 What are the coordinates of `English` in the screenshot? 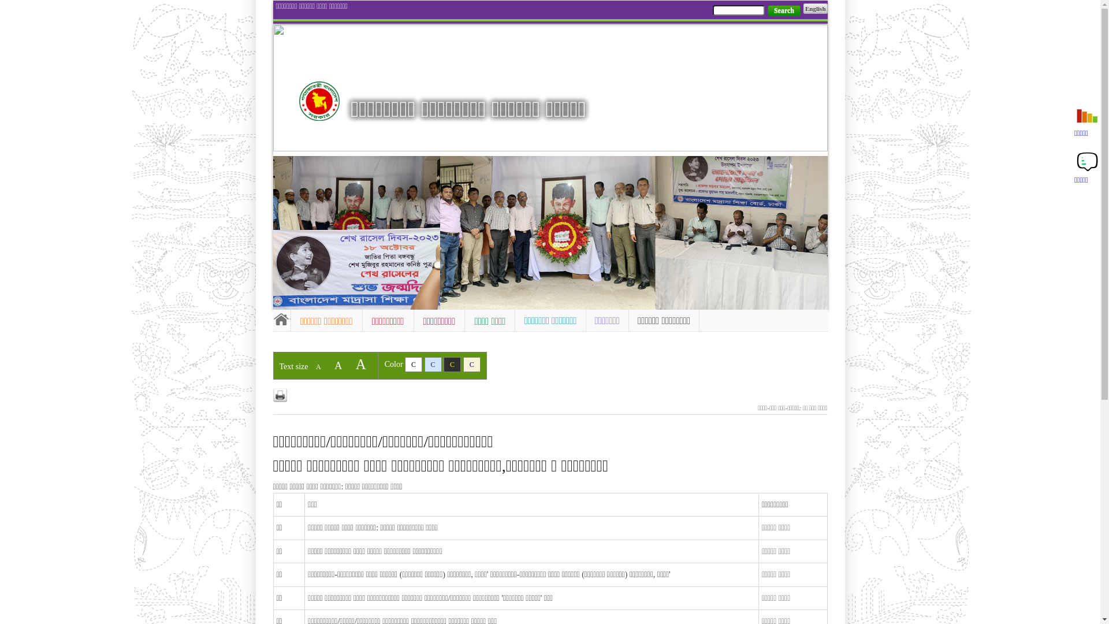 It's located at (816, 9).